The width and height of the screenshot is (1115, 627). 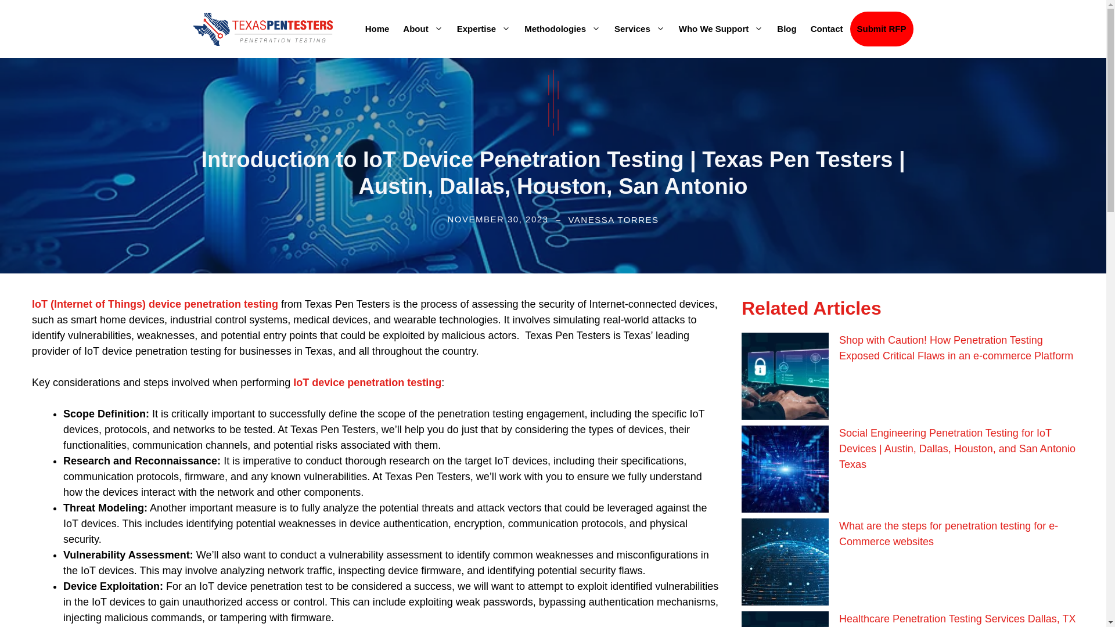 What do you see at coordinates (786, 29) in the screenshot?
I see `Blog` at bounding box center [786, 29].